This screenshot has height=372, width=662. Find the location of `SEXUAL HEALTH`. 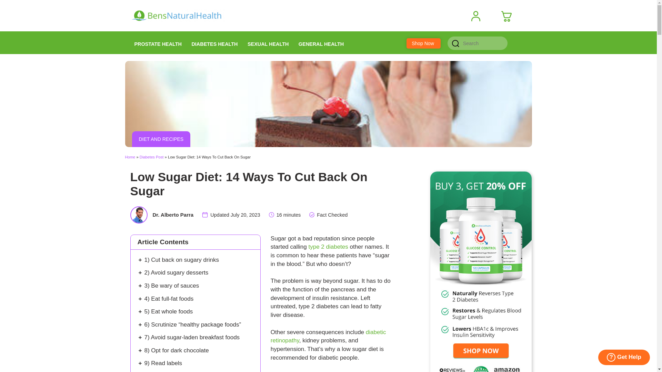

SEXUAL HEALTH is located at coordinates (268, 42).